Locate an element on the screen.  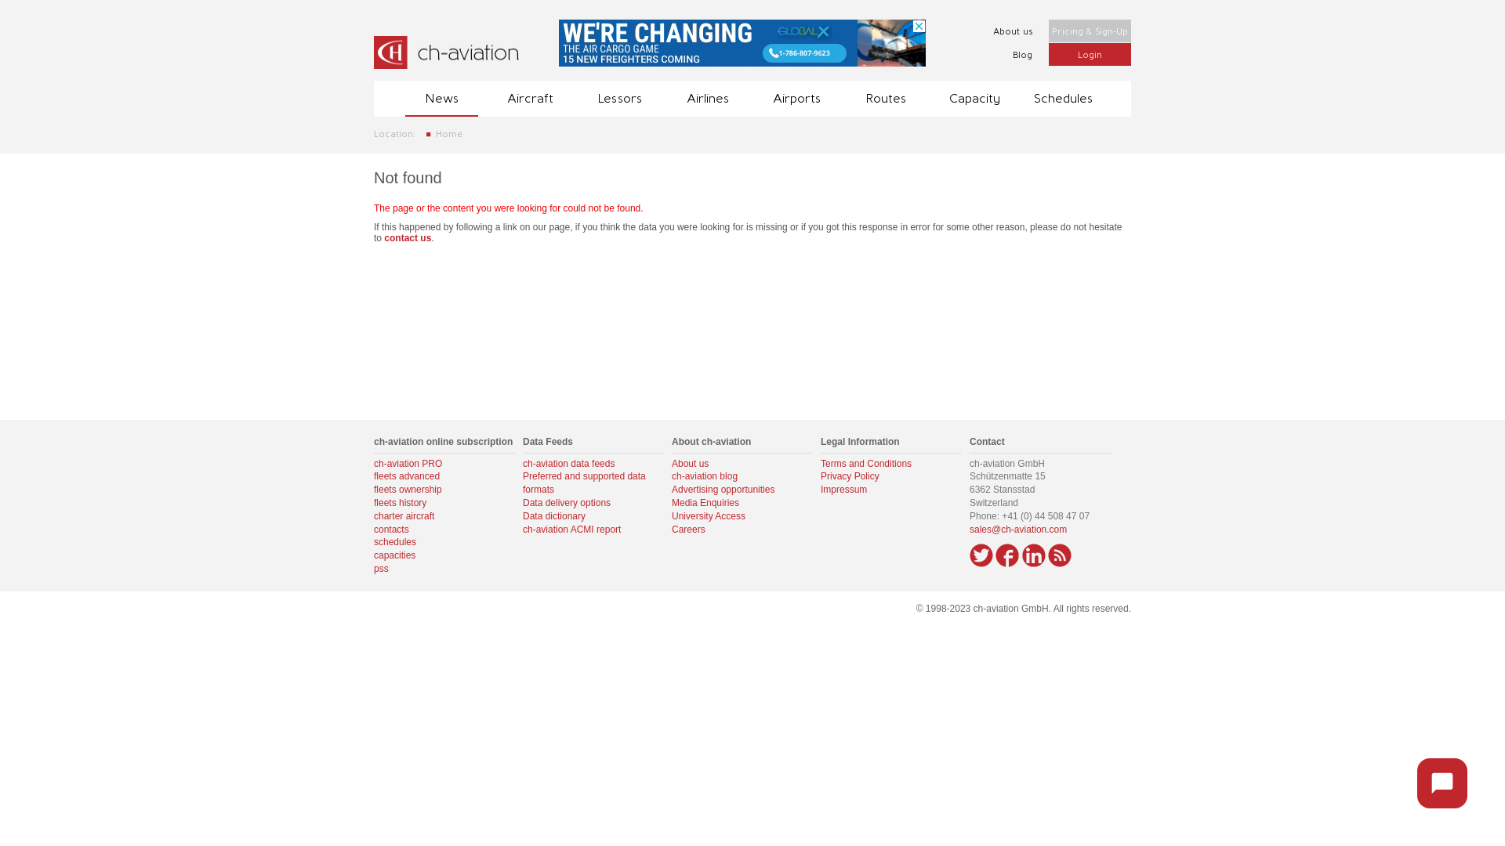
Find us on LinkedIn is located at coordinates (1034, 555).